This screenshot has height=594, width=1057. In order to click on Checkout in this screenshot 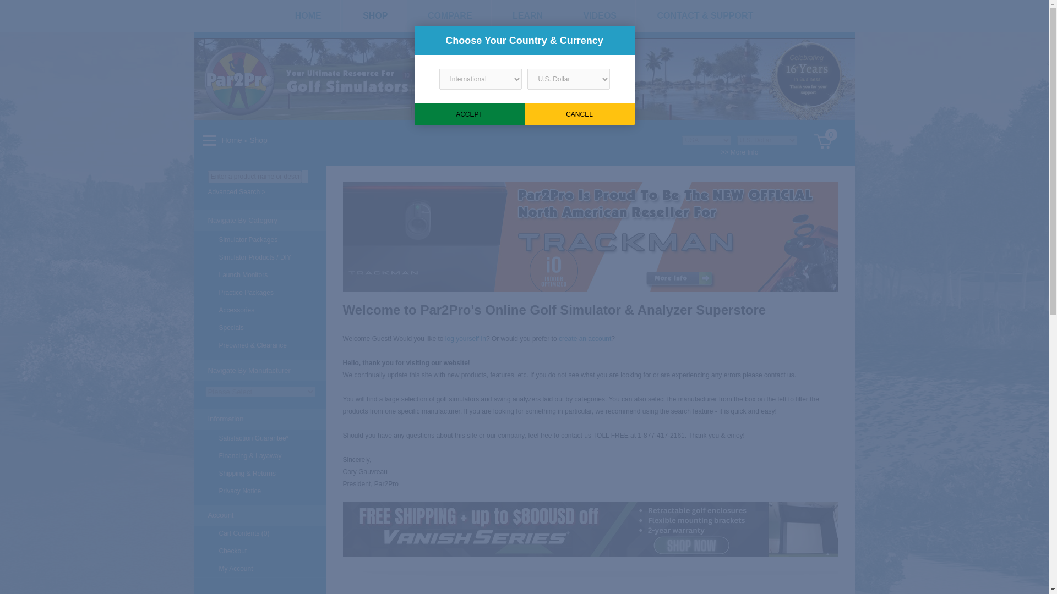, I will do `click(259, 551)`.